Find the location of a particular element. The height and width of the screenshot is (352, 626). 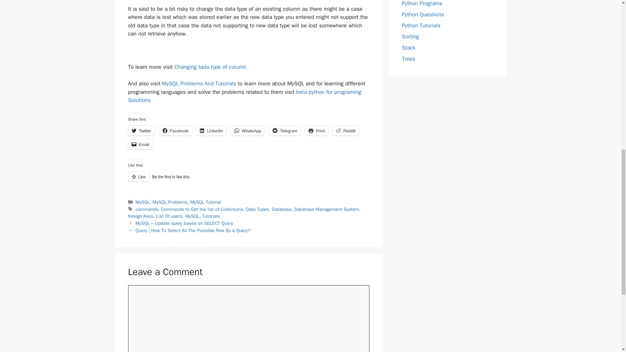

LinkedIn is located at coordinates (211, 130).